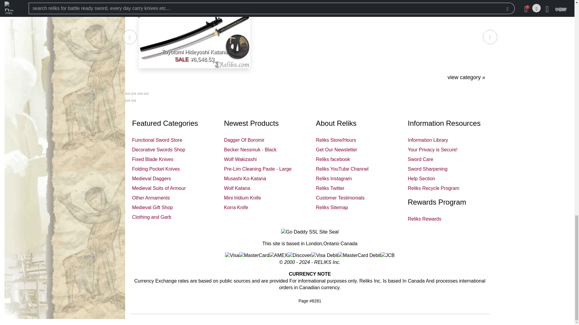 Image resolution: width=579 pixels, height=325 pixels. I want to click on Share, so click(134, 93).